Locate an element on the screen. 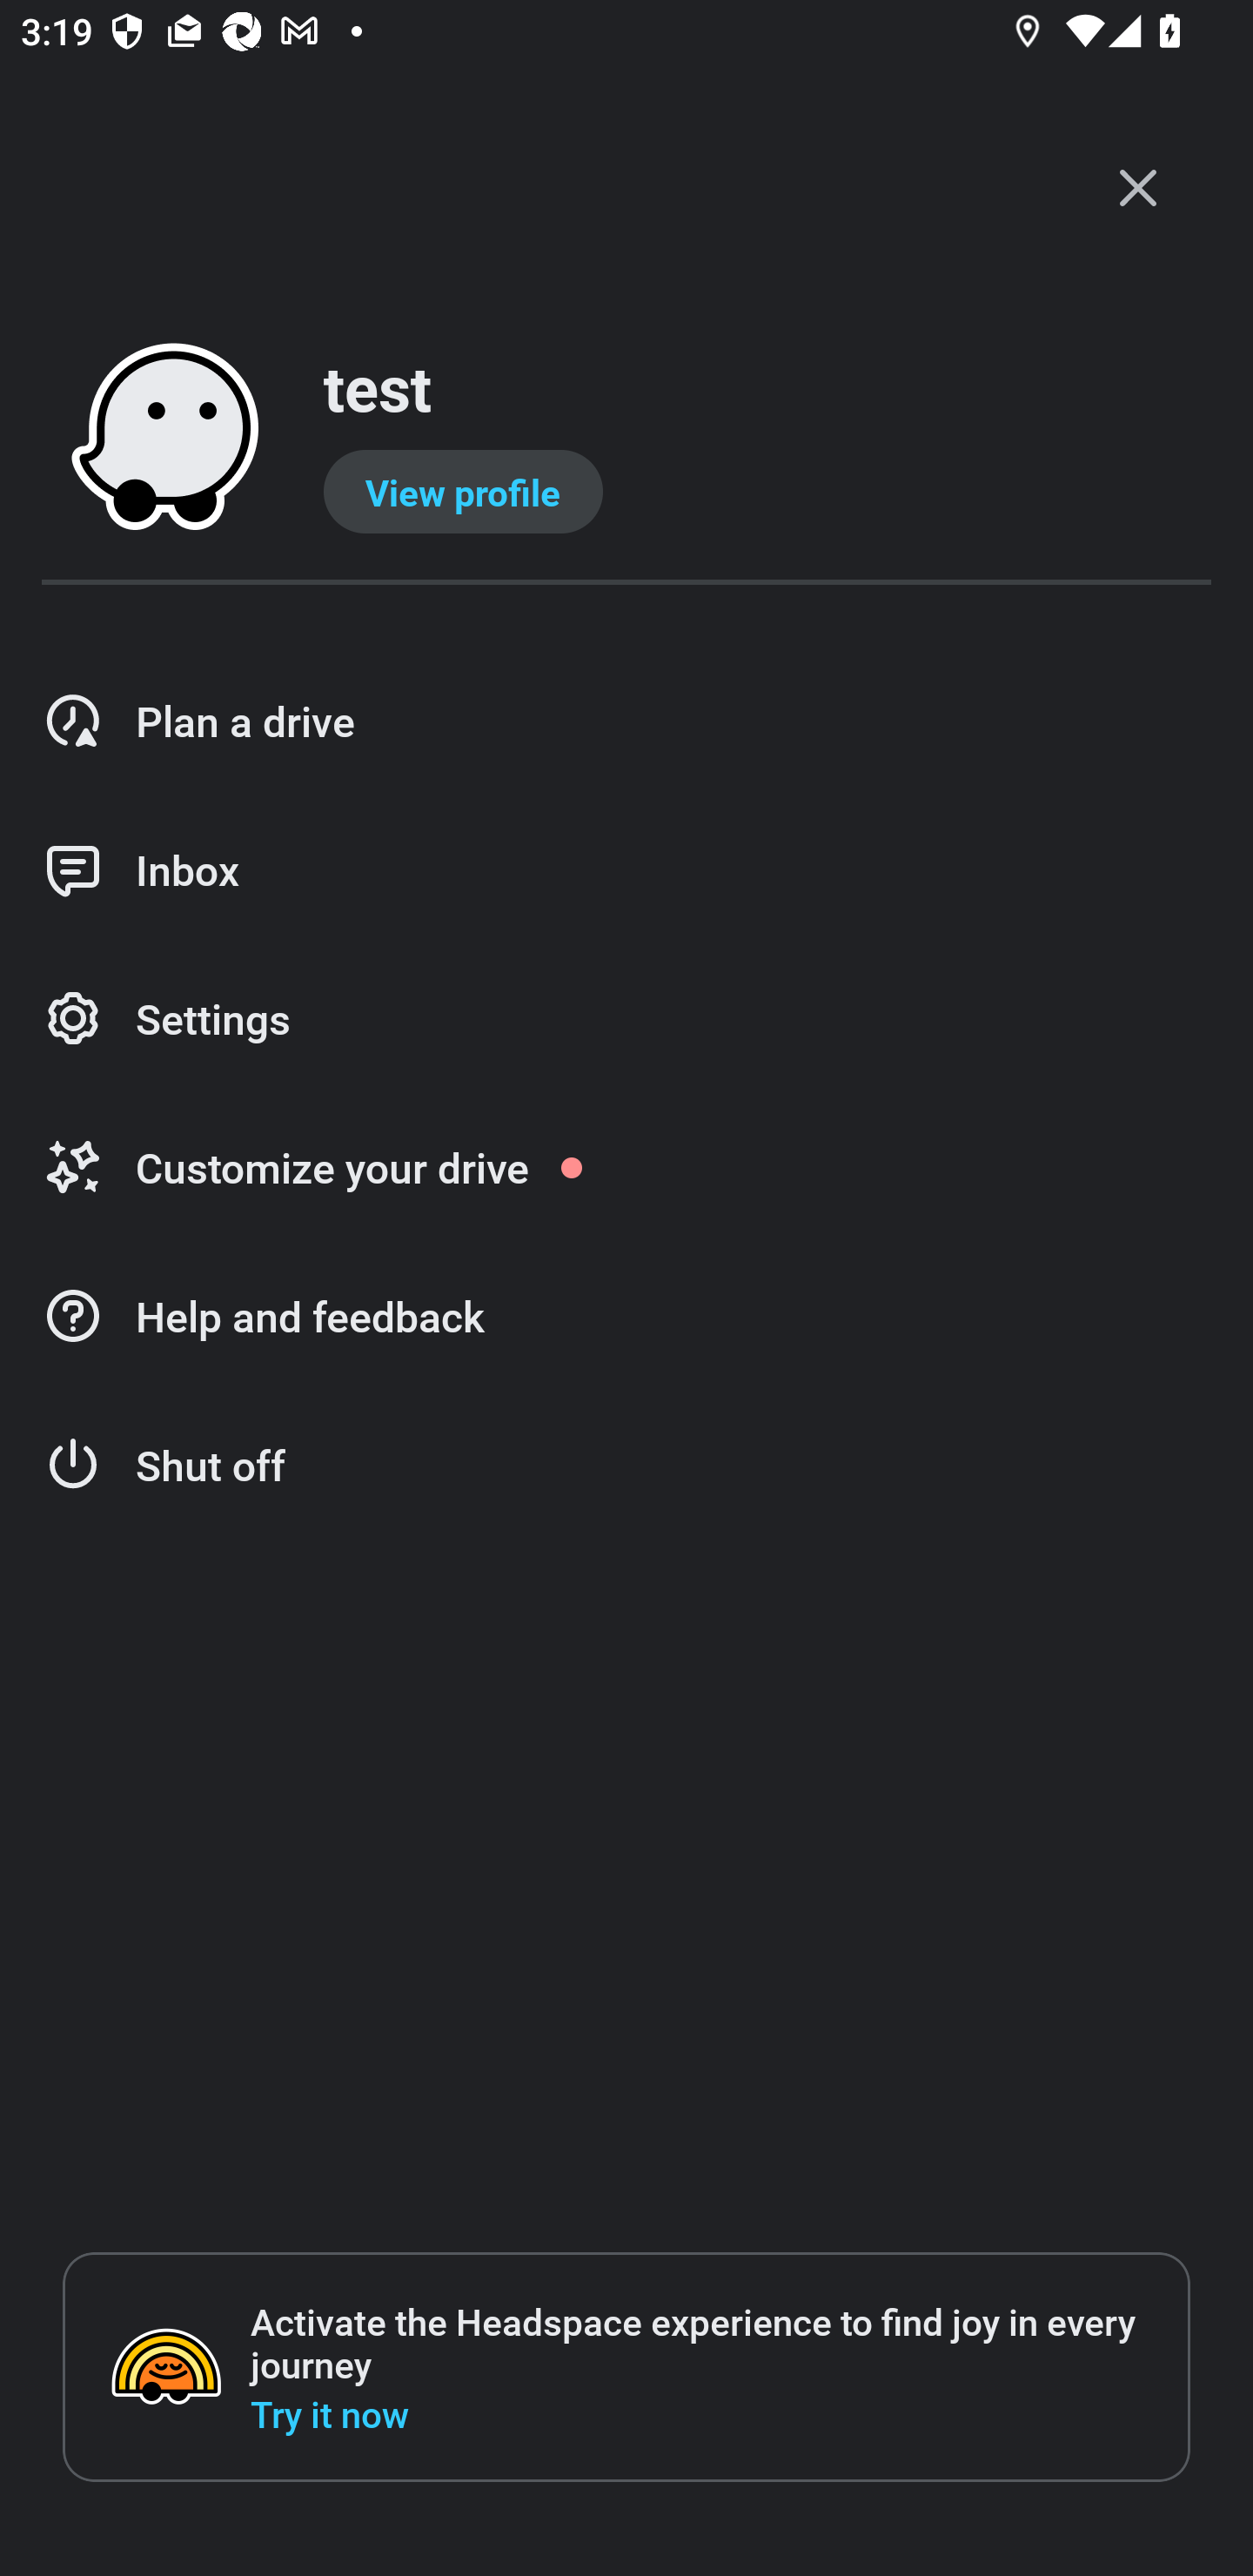 The width and height of the screenshot is (1253, 2576). View profile is located at coordinates (463, 492).